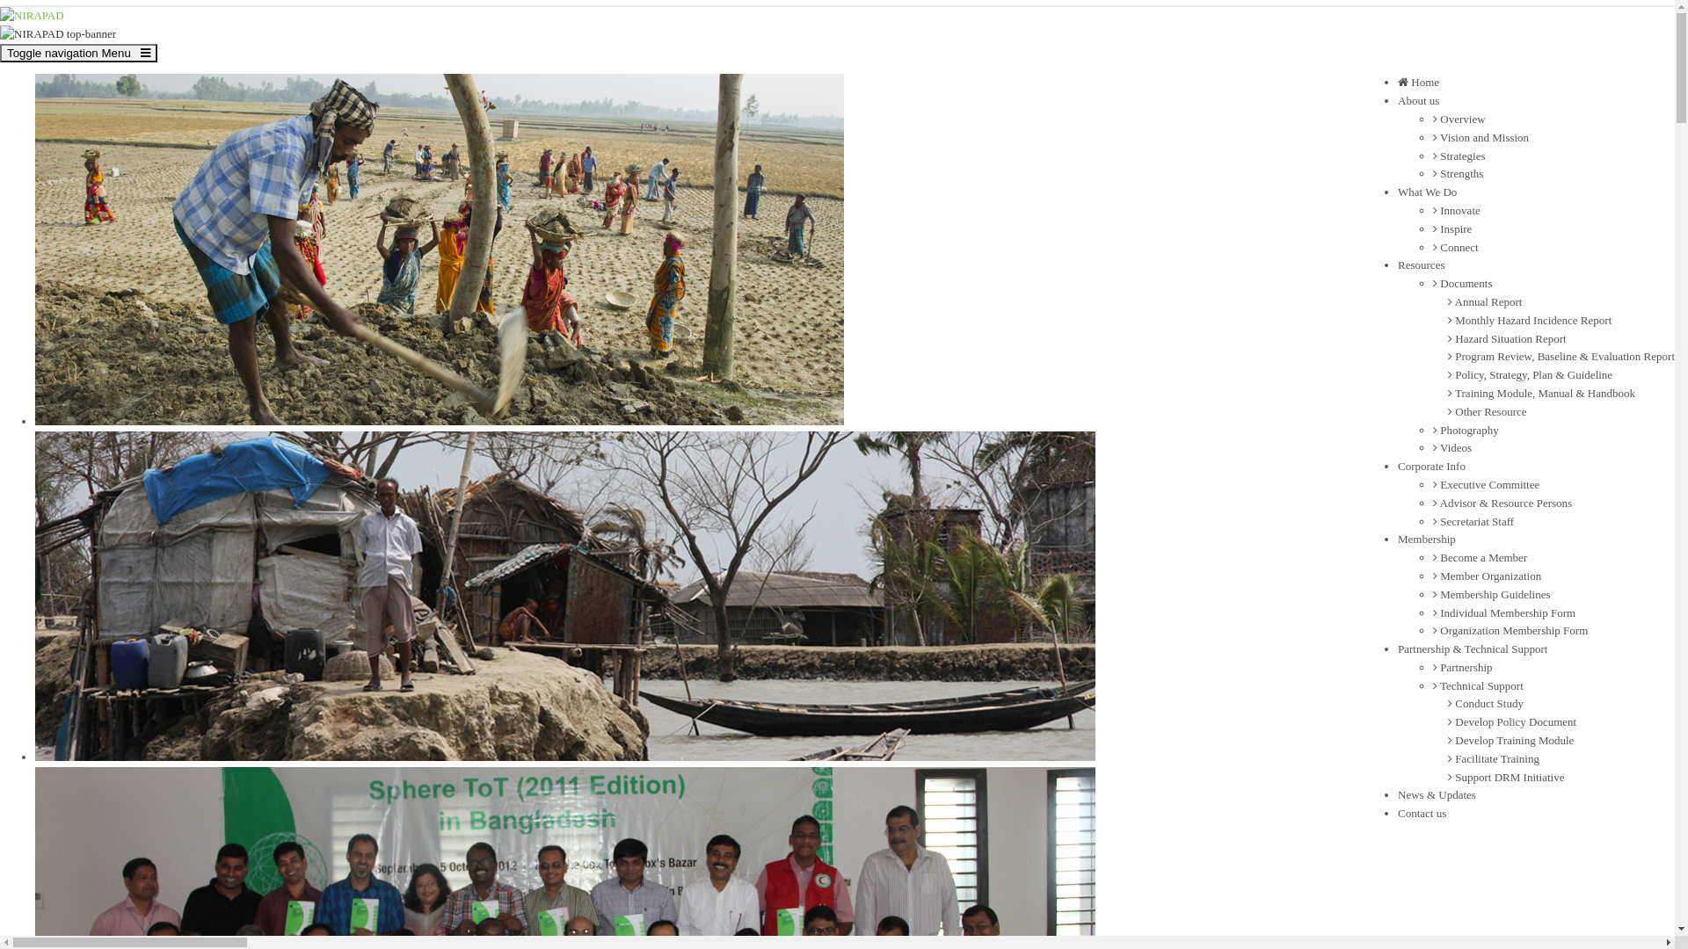 This screenshot has height=949, width=1688. I want to click on Membership, so click(1427, 540).